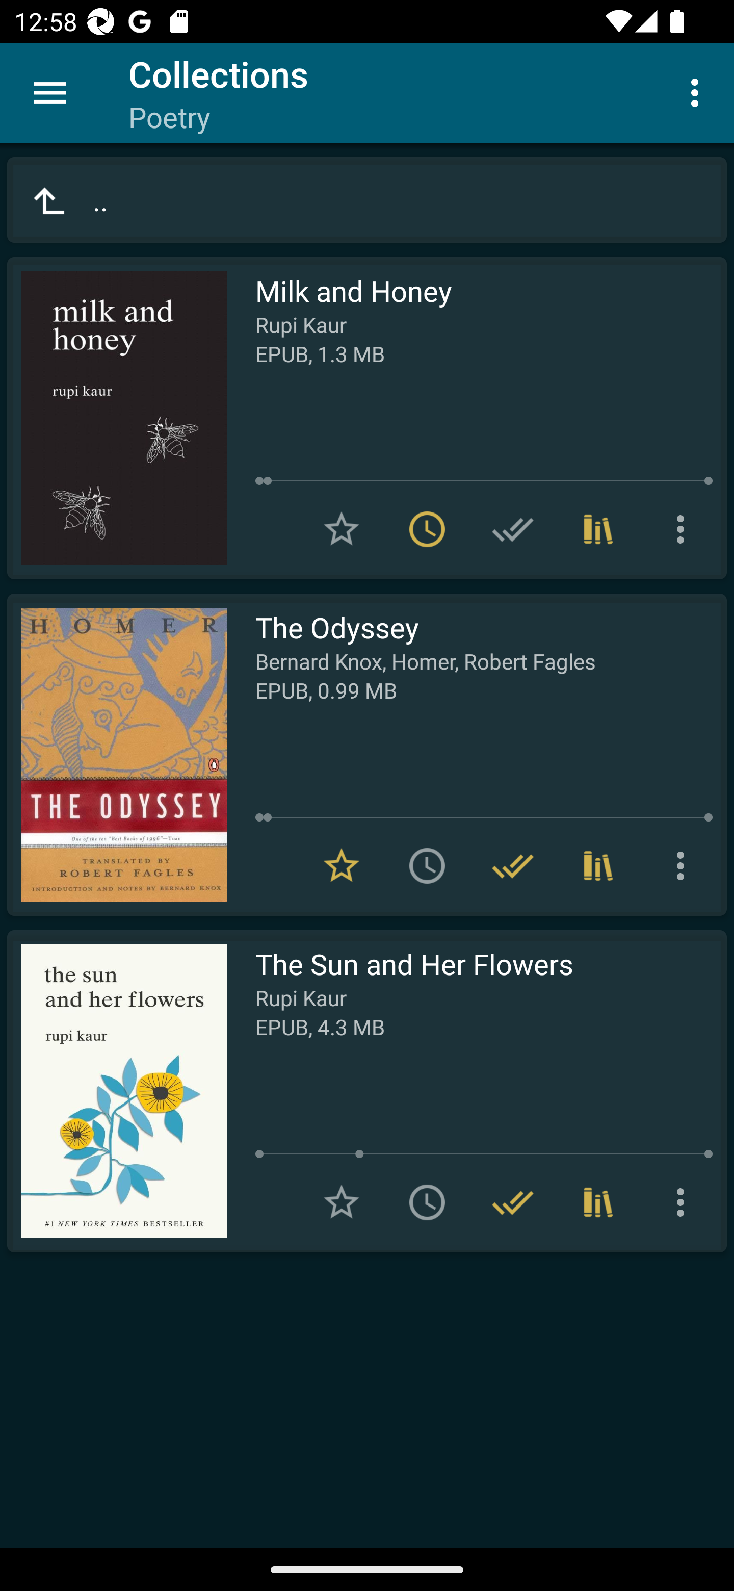  What do you see at coordinates (427, 529) in the screenshot?
I see `Remove from To read` at bounding box center [427, 529].